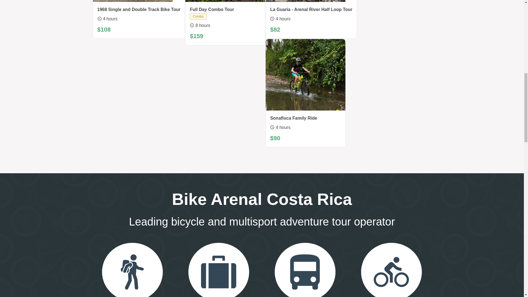 The image size is (528, 297). Describe the element at coordinates (139, 9) in the screenshot. I see `1968 Single and Double Track Bike Tour` at that location.